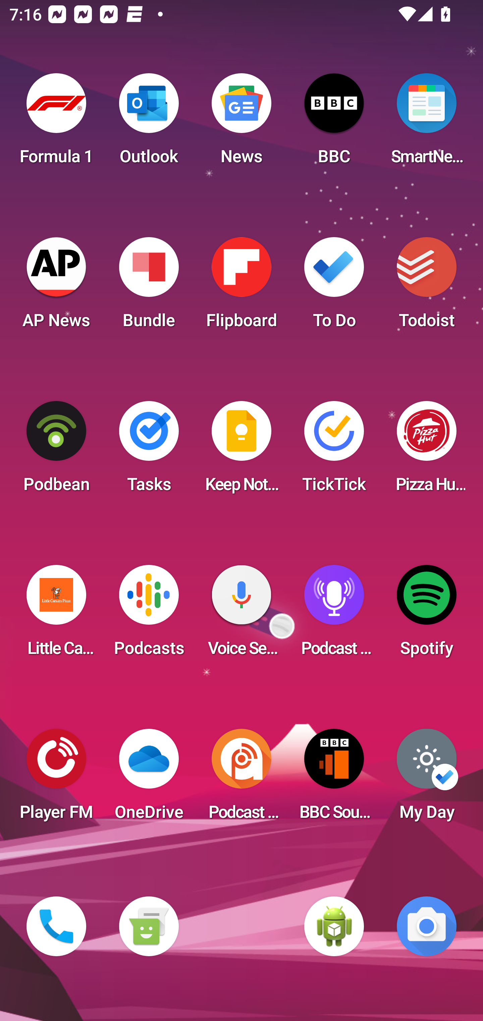 The width and height of the screenshot is (483, 1021). What do you see at coordinates (334, 926) in the screenshot?
I see `WebView Browser Tester` at bounding box center [334, 926].